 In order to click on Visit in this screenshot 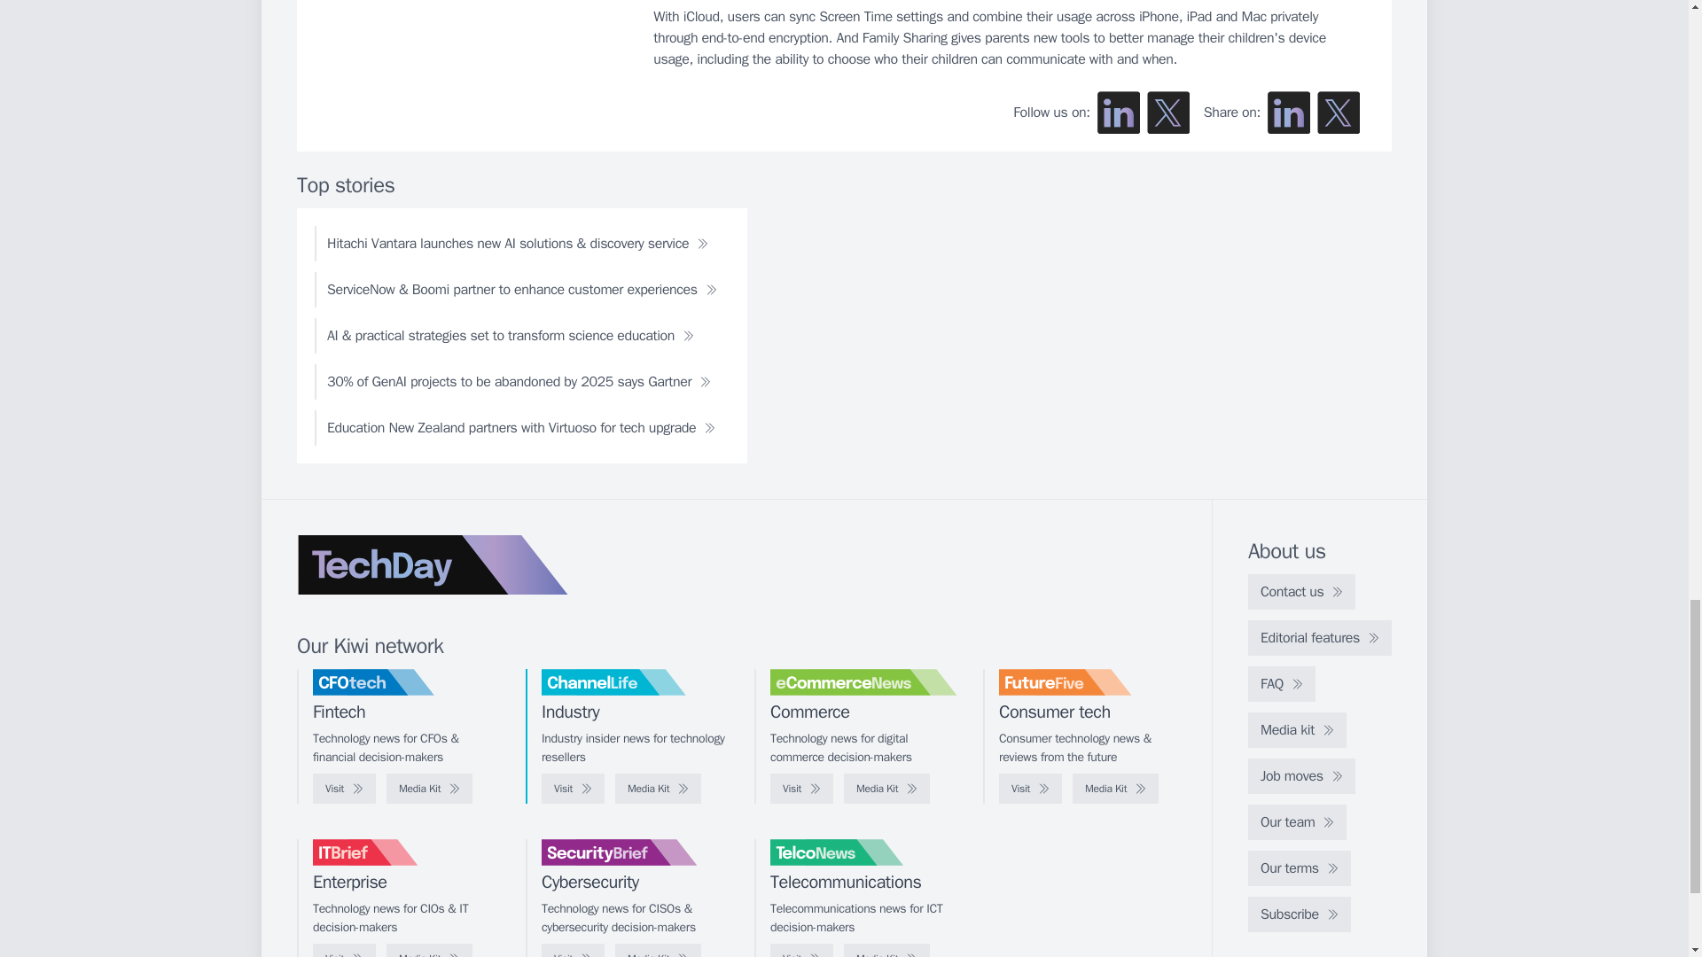, I will do `click(344, 789)`.